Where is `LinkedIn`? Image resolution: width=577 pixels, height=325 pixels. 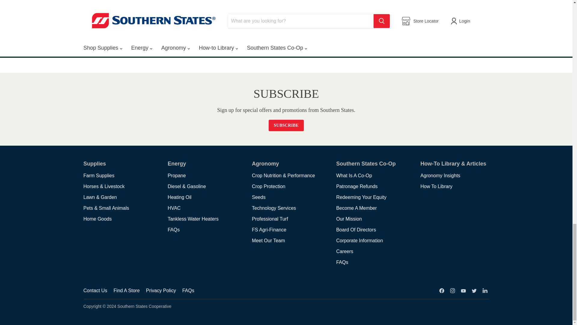
LinkedIn is located at coordinates (485, 290).